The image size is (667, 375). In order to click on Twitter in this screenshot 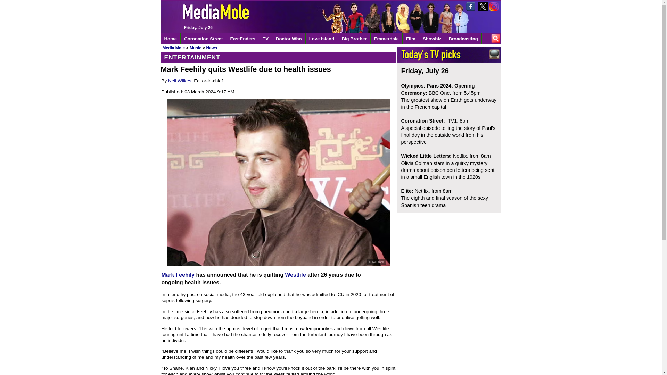, I will do `click(483, 7)`.